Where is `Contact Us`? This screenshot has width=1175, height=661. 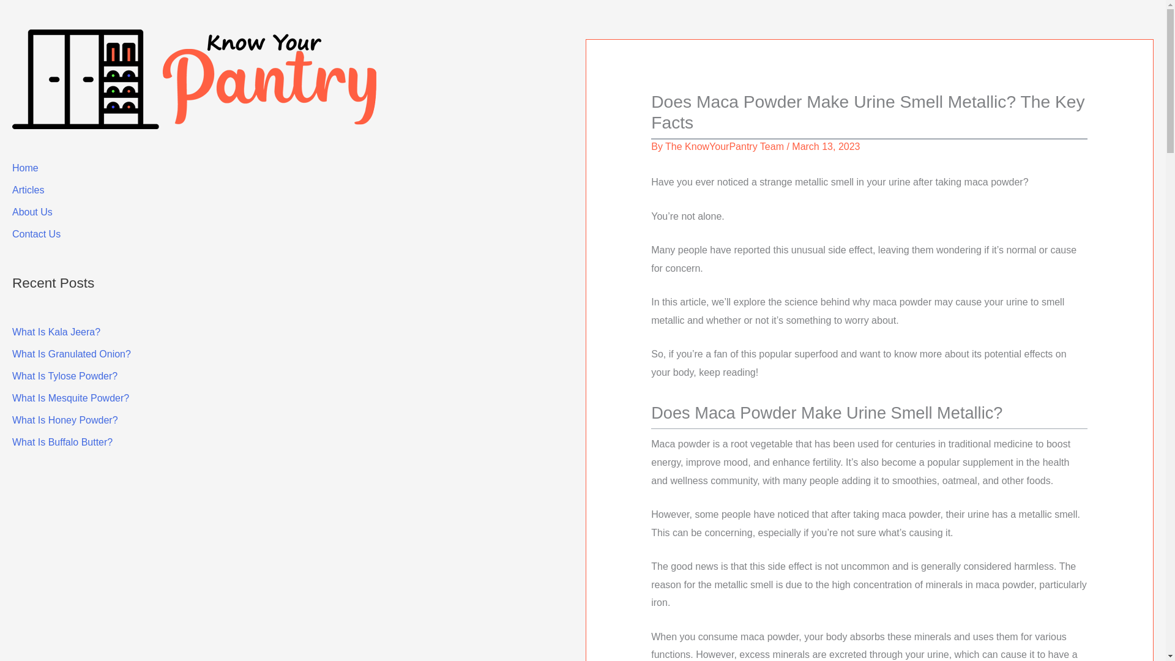
Contact Us is located at coordinates (36, 234).